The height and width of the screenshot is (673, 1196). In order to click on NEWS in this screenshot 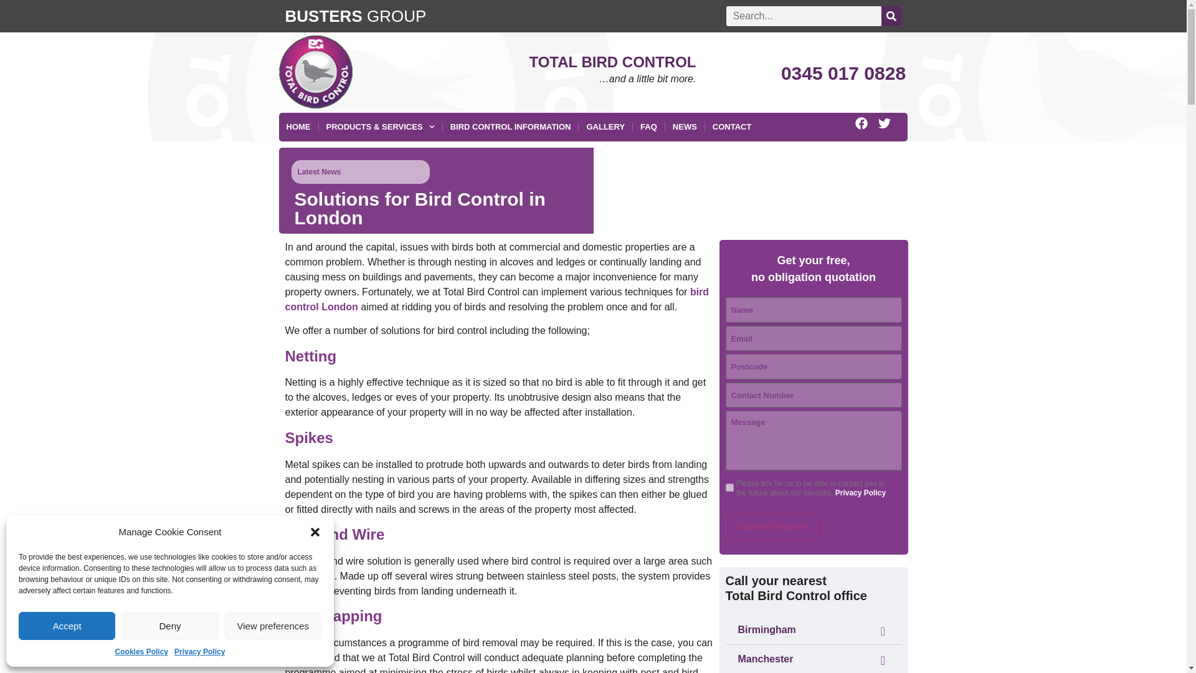, I will do `click(684, 127)`.